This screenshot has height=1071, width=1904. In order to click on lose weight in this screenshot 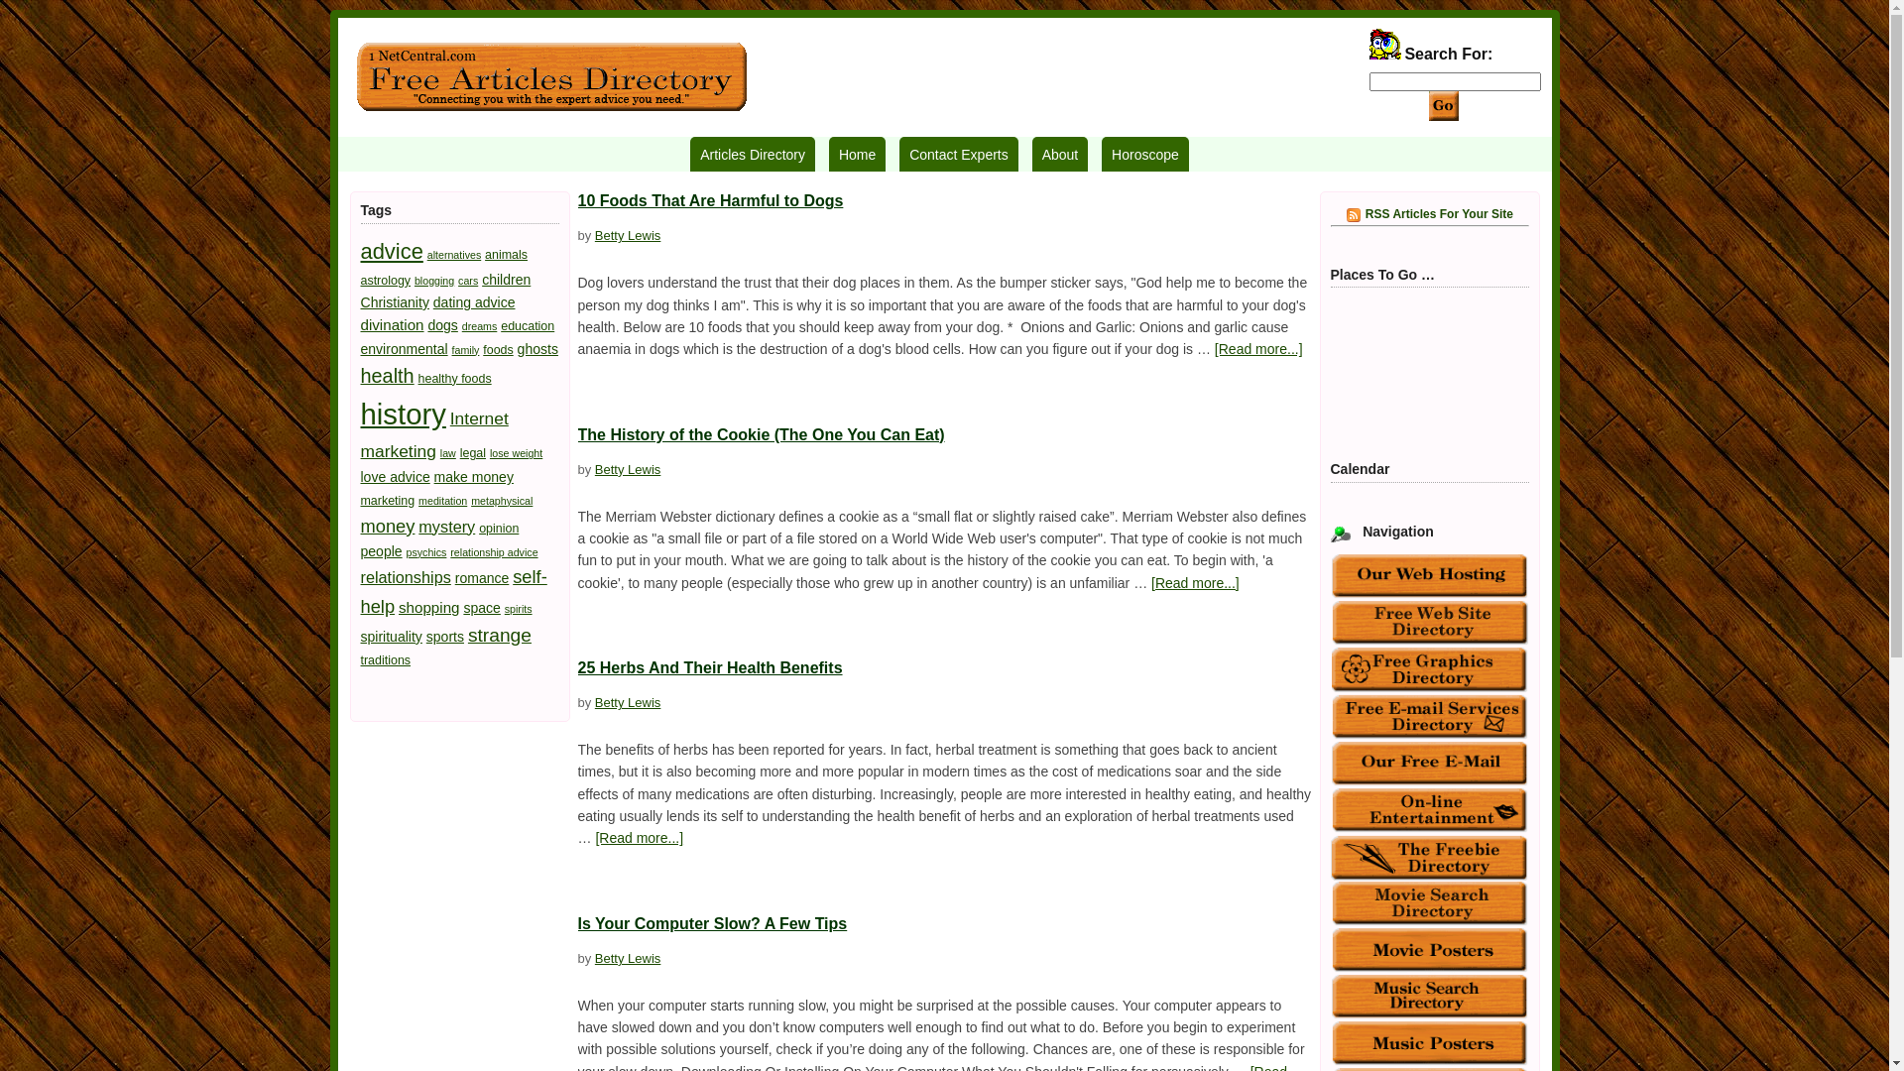, I will do `click(516, 453)`.